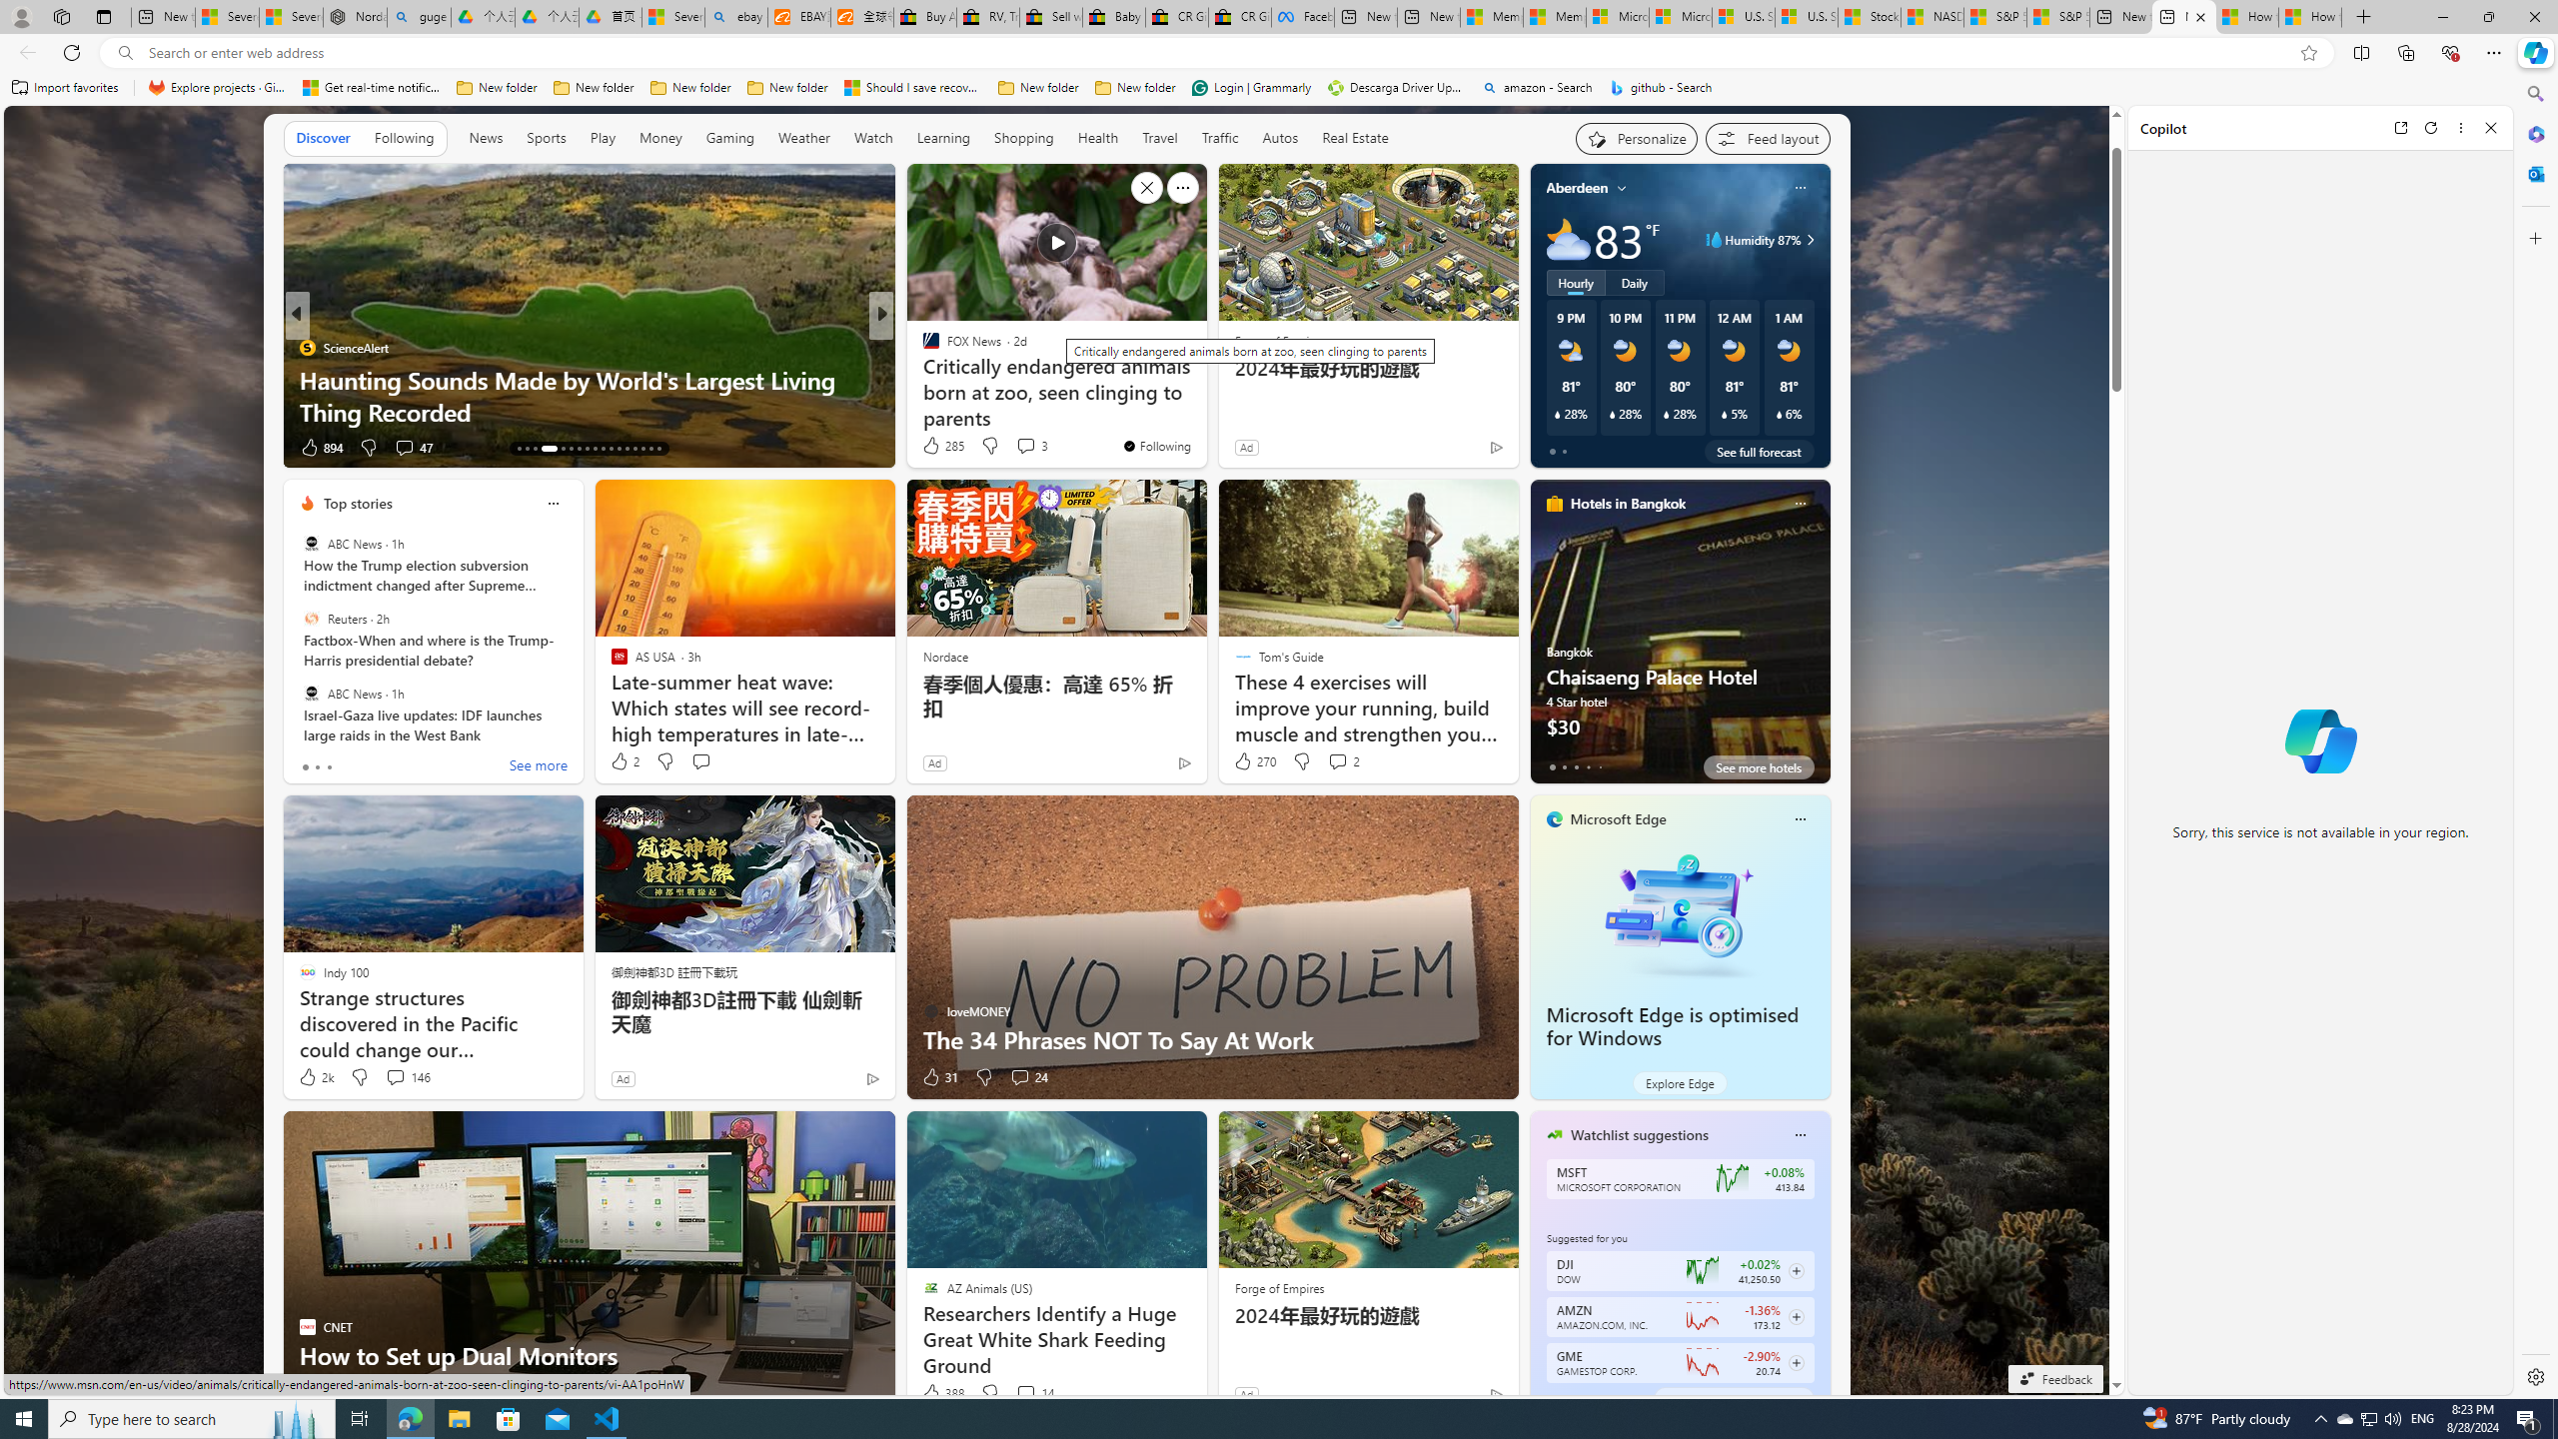 The width and height of the screenshot is (2558, 1439). What do you see at coordinates (1355, 139) in the screenshot?
I see `Real Estate` at bounding box center [1355, 139].